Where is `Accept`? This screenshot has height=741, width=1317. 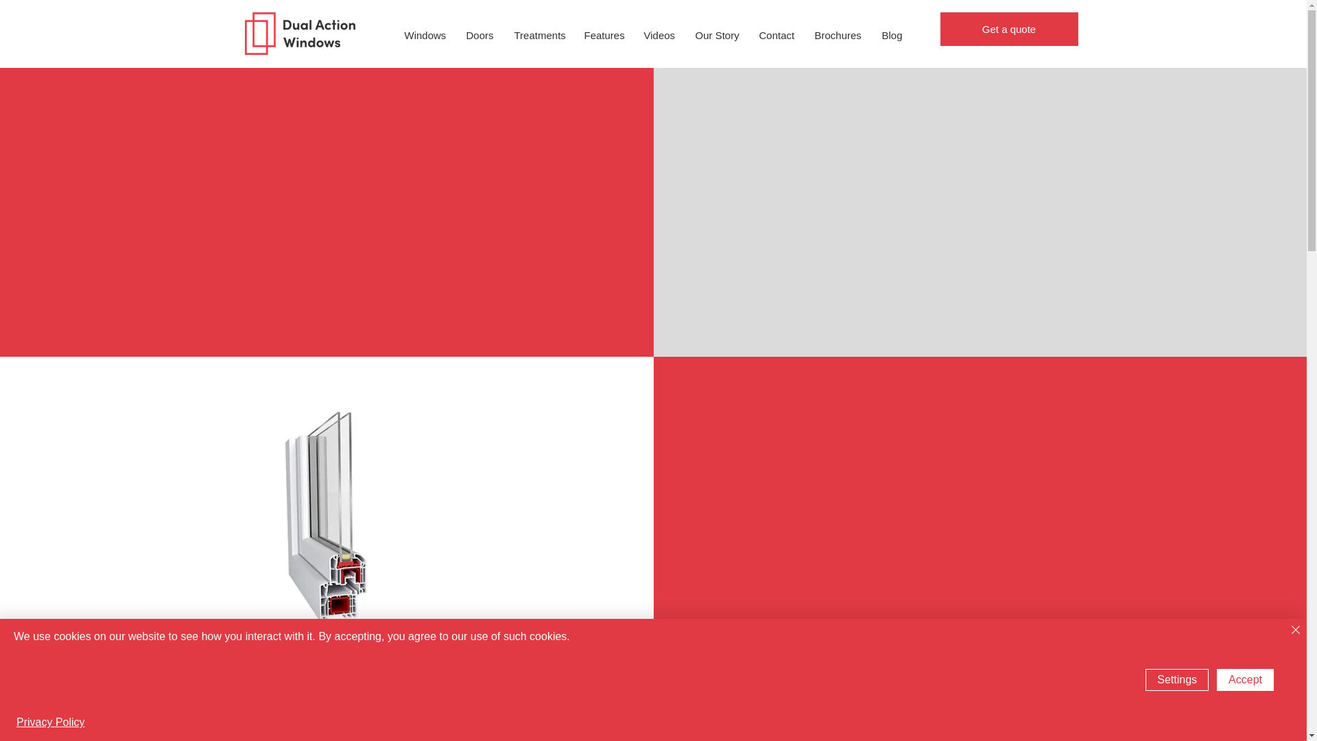 Accept is located at coordinates (1245, 679).